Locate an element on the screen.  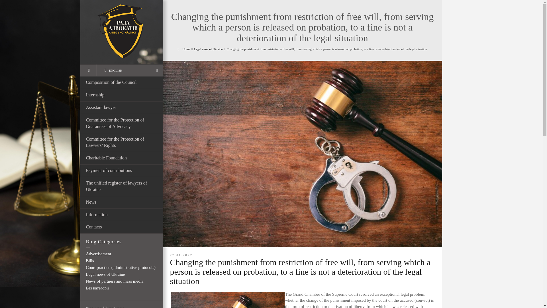
Languages is located at coordinates (130, 70).